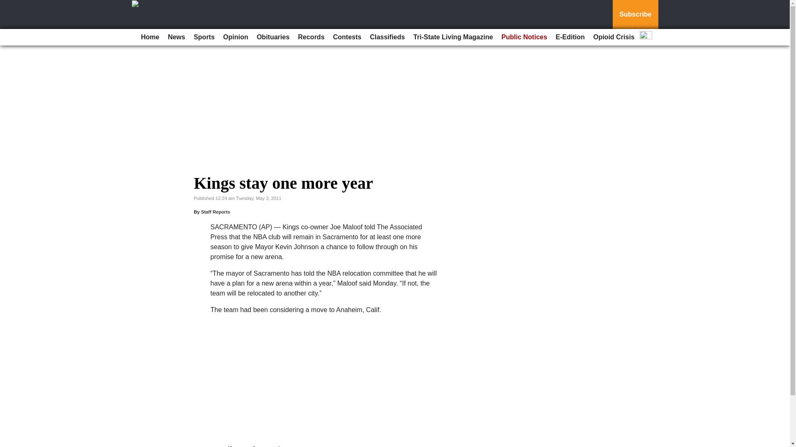  I want to click on Obituaries, so click(273, 37).